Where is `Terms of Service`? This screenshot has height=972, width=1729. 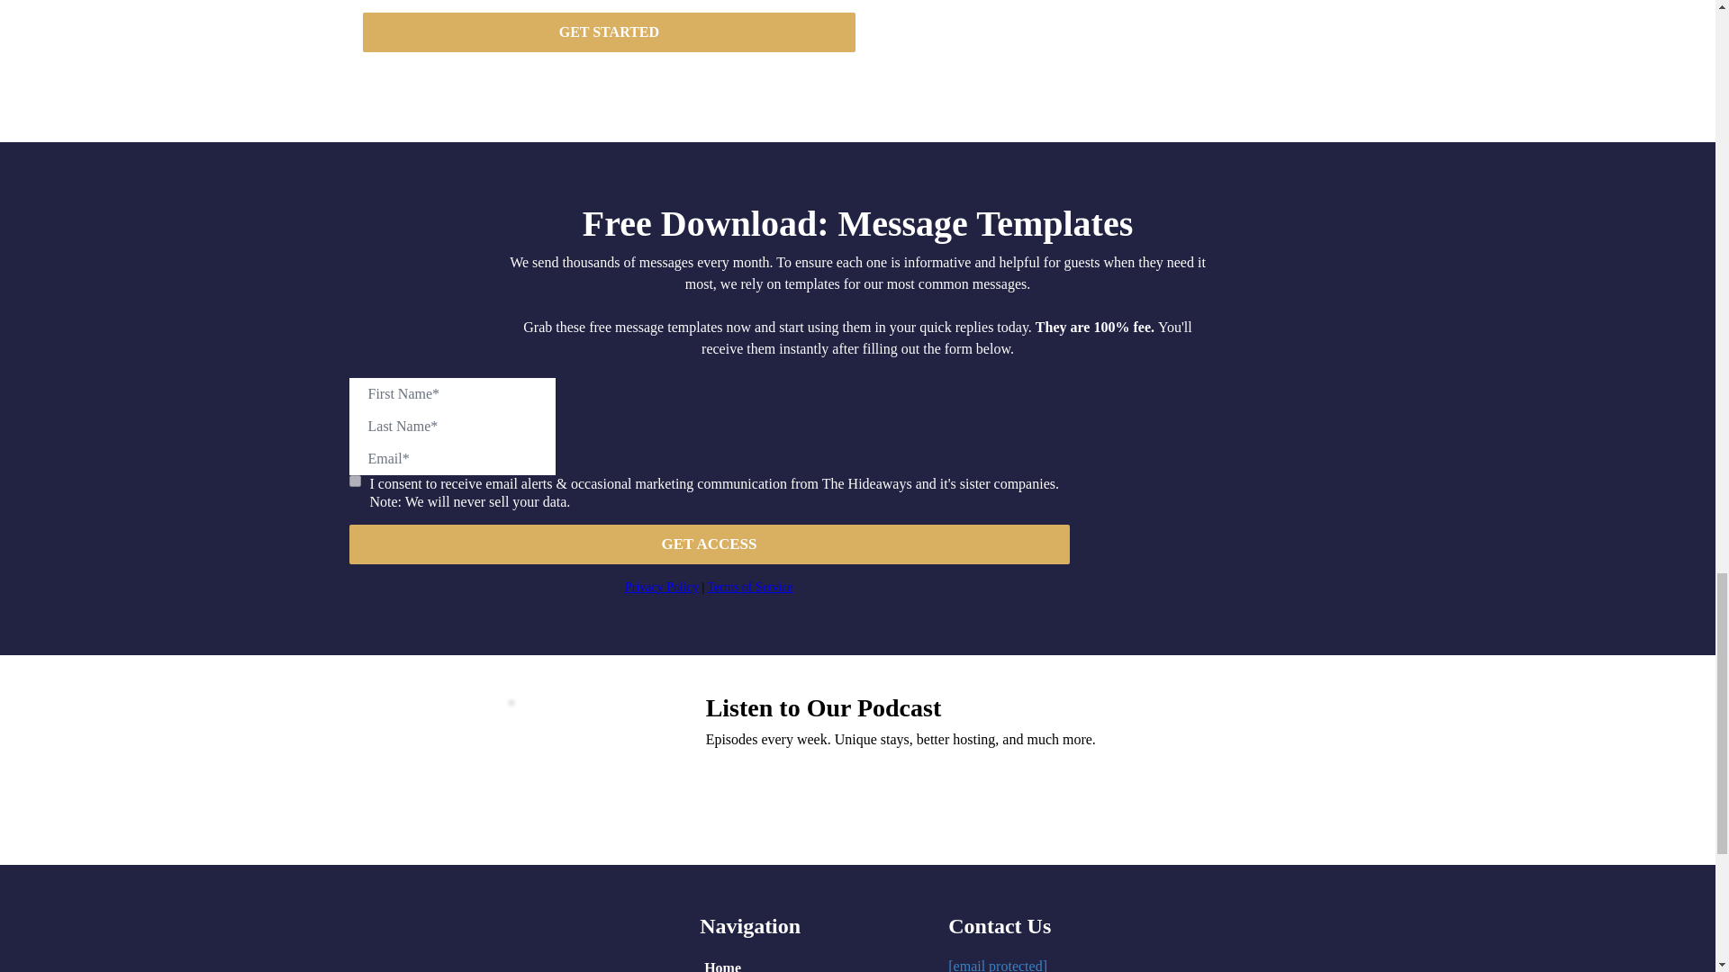
Terms of Service is located at coordinates (750, 587).